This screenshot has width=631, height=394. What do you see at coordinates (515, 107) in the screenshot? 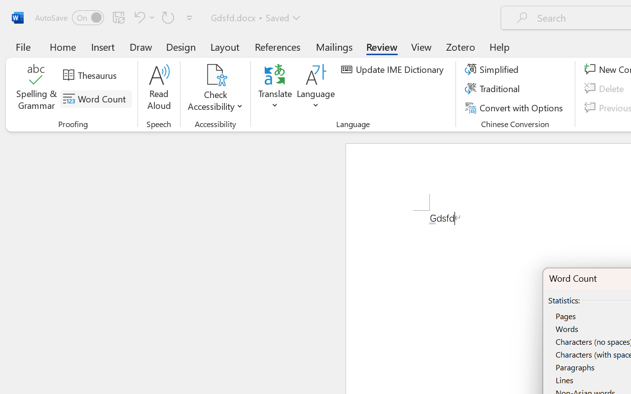
I see `Convert with Options...` at bounding box center [515, 107].